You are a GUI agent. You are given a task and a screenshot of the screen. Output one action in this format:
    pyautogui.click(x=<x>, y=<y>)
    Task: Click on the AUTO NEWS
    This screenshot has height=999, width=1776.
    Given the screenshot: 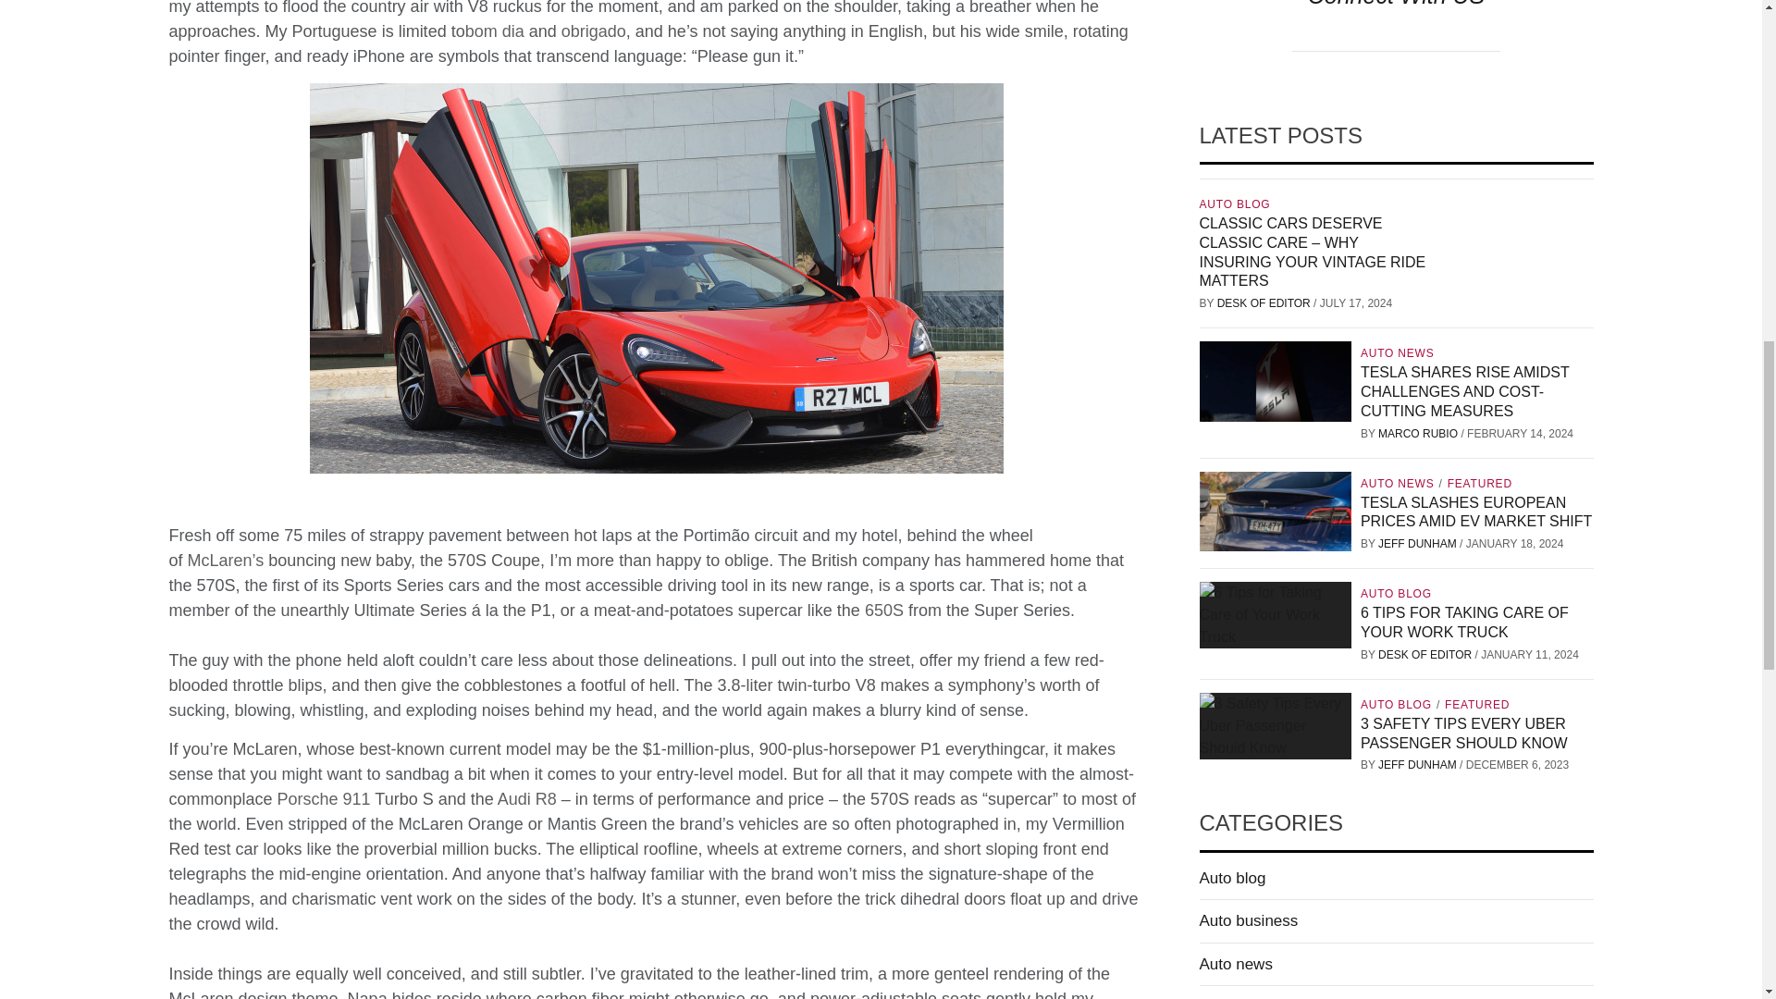 What is the action you would take?
    pyautogui.click(x=1399, y=352)
    